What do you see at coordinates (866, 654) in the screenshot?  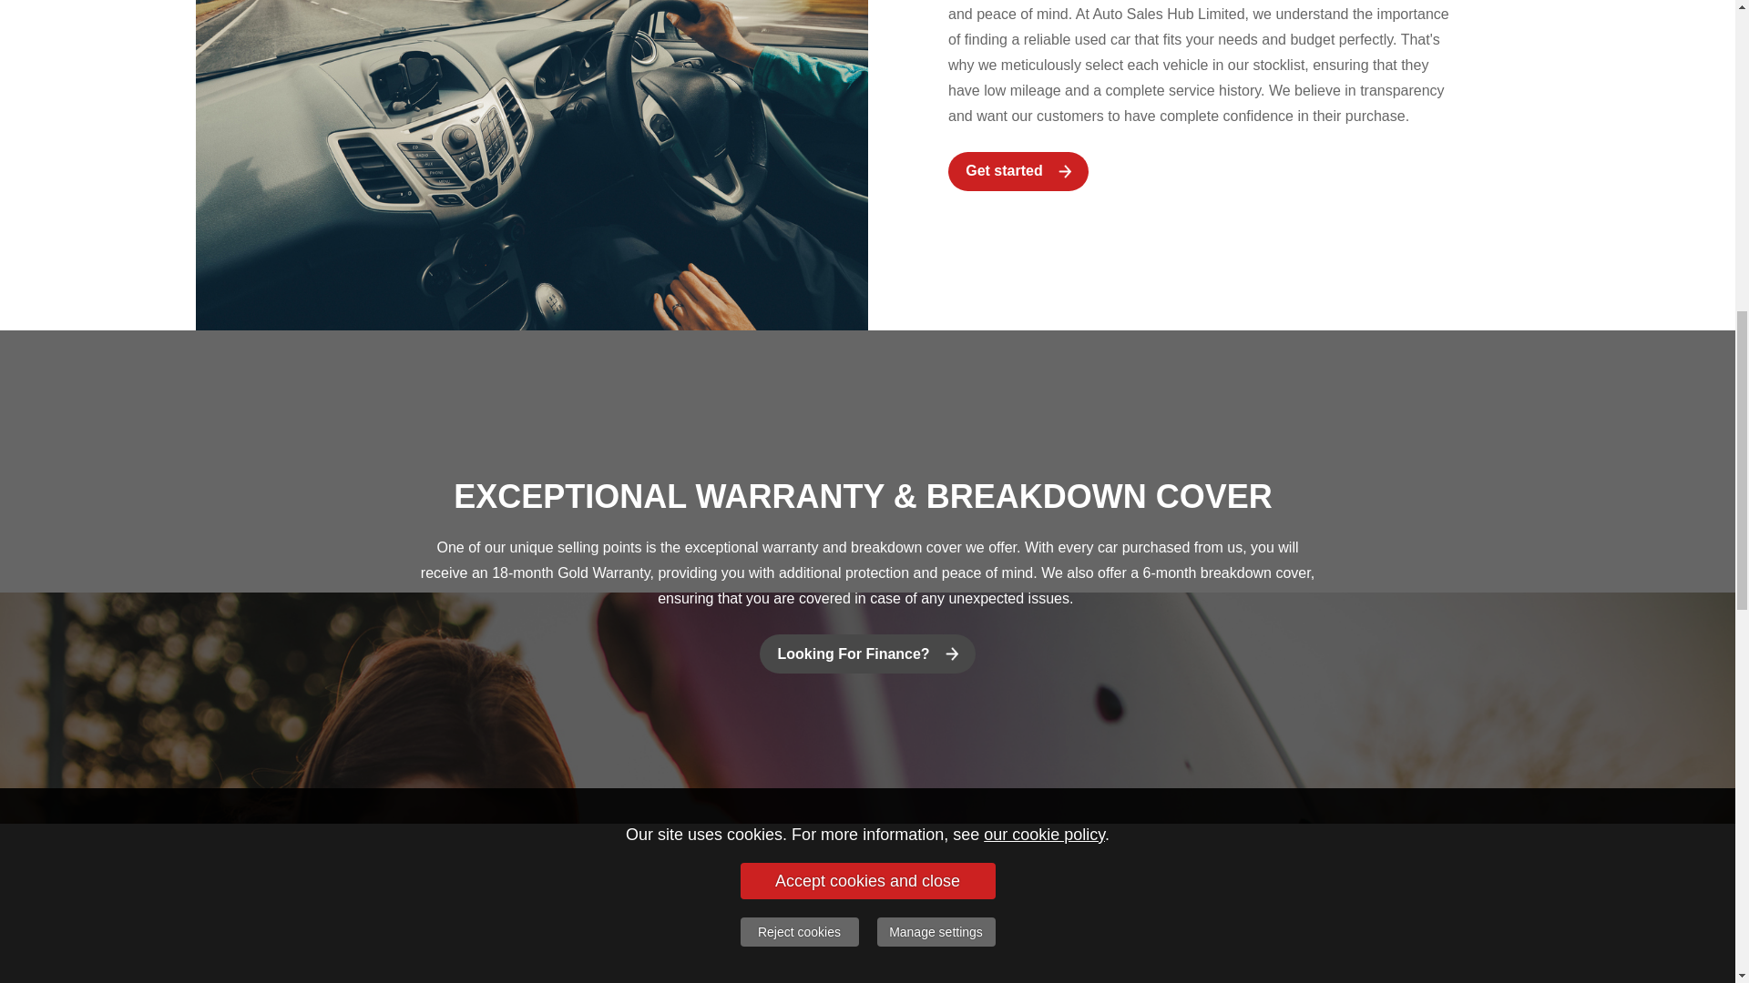 I see `Looking For Finance?` at bounding box center [866, 654].